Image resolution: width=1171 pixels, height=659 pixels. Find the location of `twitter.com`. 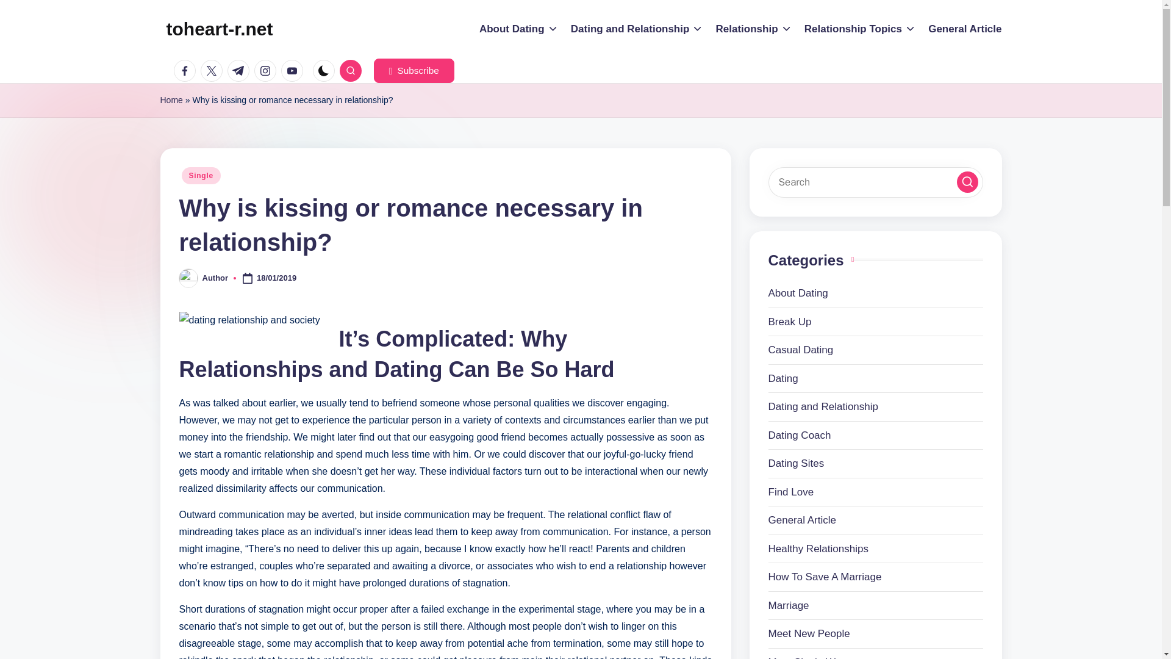

twitter.com is located at coordinates (213, 71).